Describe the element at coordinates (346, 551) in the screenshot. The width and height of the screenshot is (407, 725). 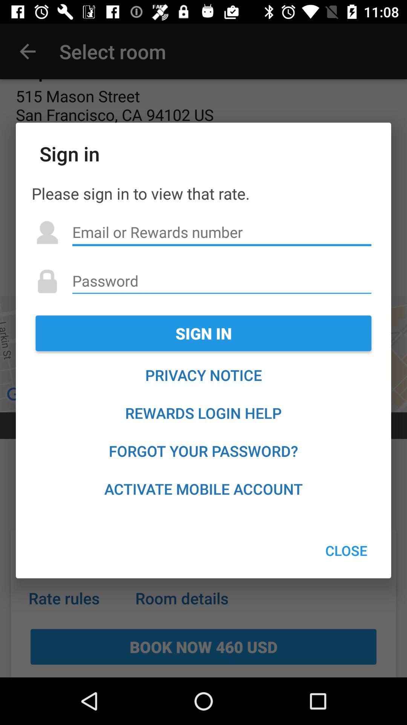
I see `press the icon at the bottom right corner` at that location.